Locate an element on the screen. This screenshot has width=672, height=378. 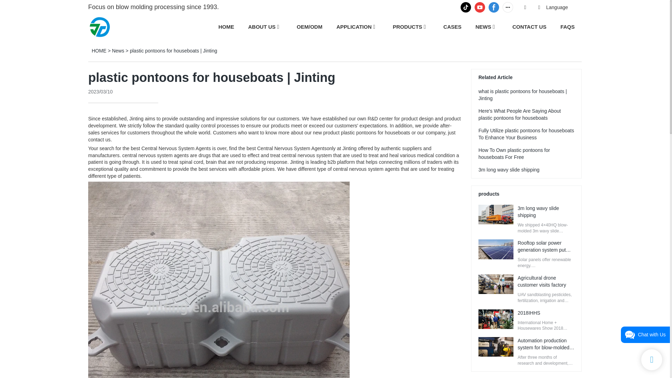
HOME is located at coordinates (99, 51).